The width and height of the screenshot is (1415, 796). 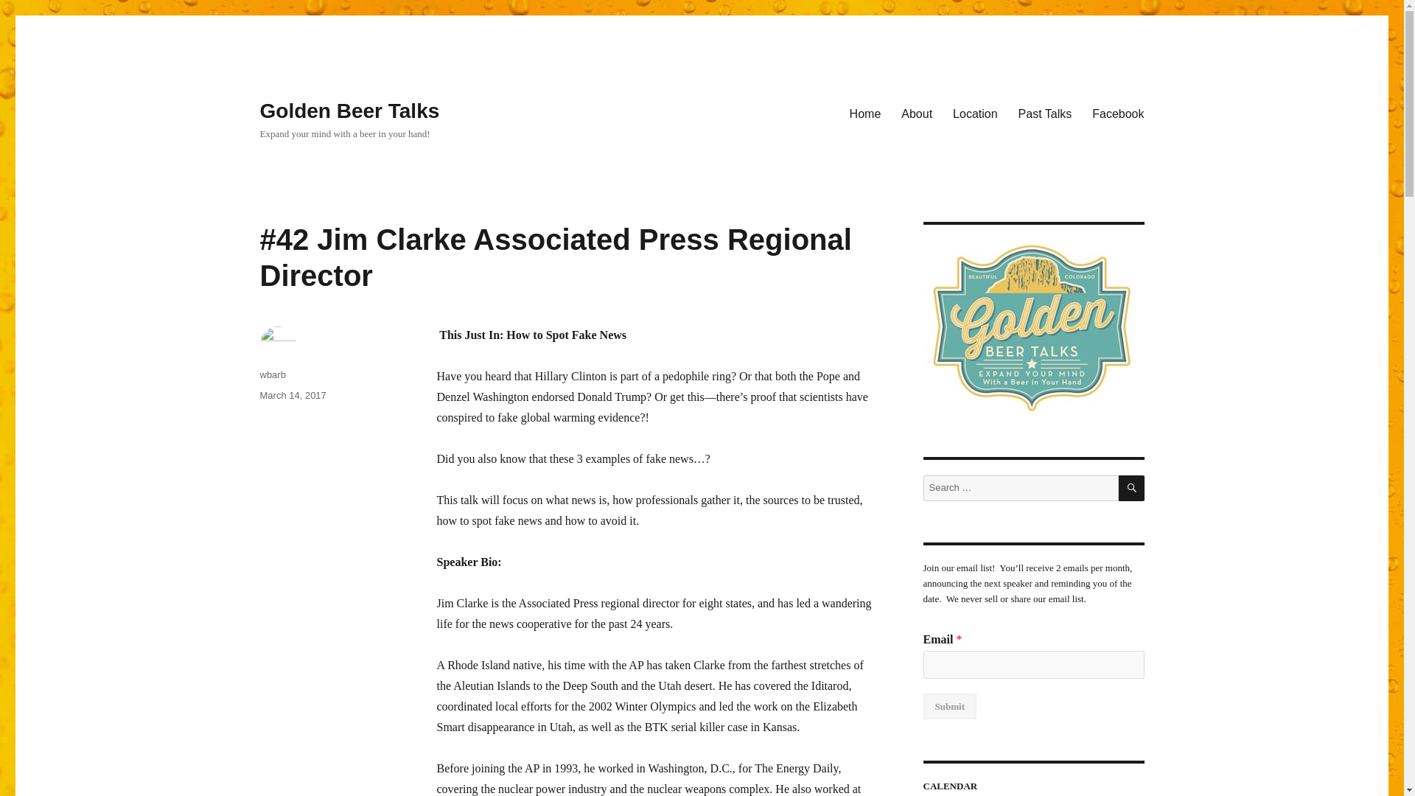 What do you see at coordinates (1045, 113) in the screenshot?
I see `Past Talks` at bounding box center [1045, 113].